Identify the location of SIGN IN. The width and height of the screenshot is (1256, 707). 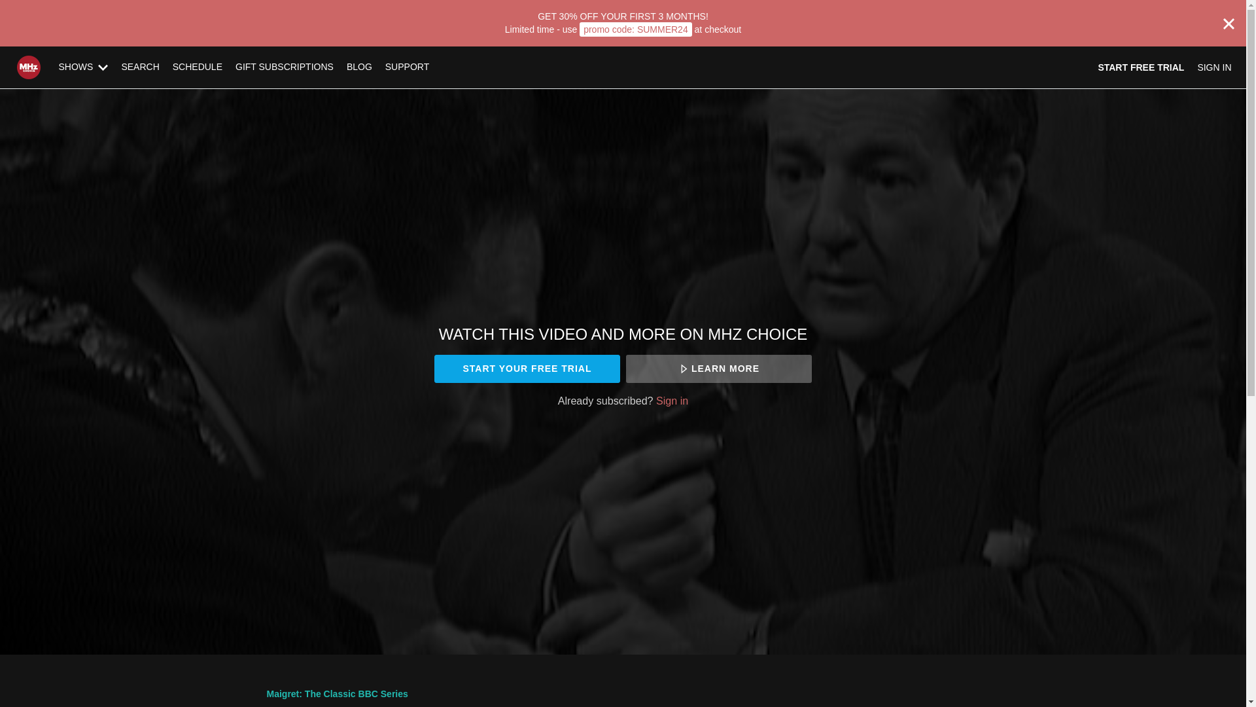
(1213, 67).